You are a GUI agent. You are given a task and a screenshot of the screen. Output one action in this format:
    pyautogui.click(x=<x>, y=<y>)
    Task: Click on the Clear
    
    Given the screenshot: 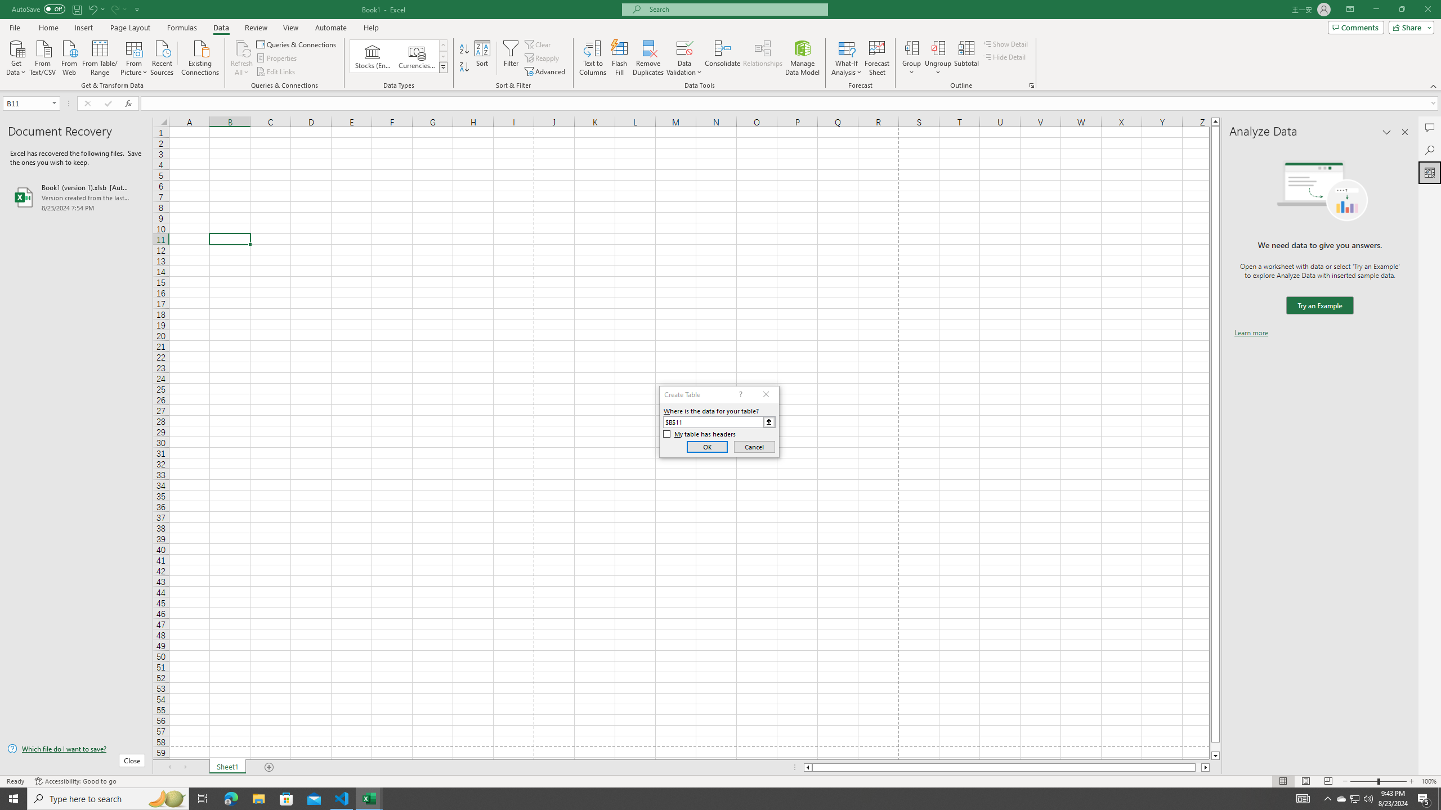 What is the action you would take?
    pyautogui.click(x=539, y=44)
    